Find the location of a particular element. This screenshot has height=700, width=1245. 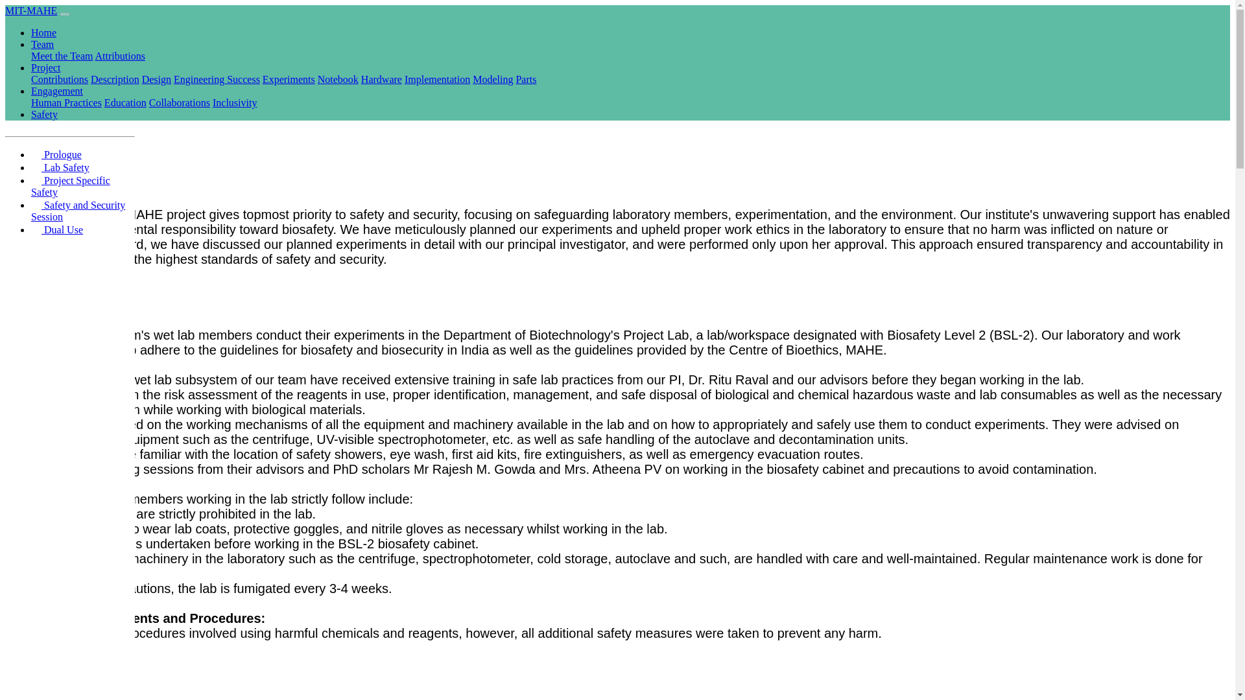

Design is located at coordinates (156, 79).